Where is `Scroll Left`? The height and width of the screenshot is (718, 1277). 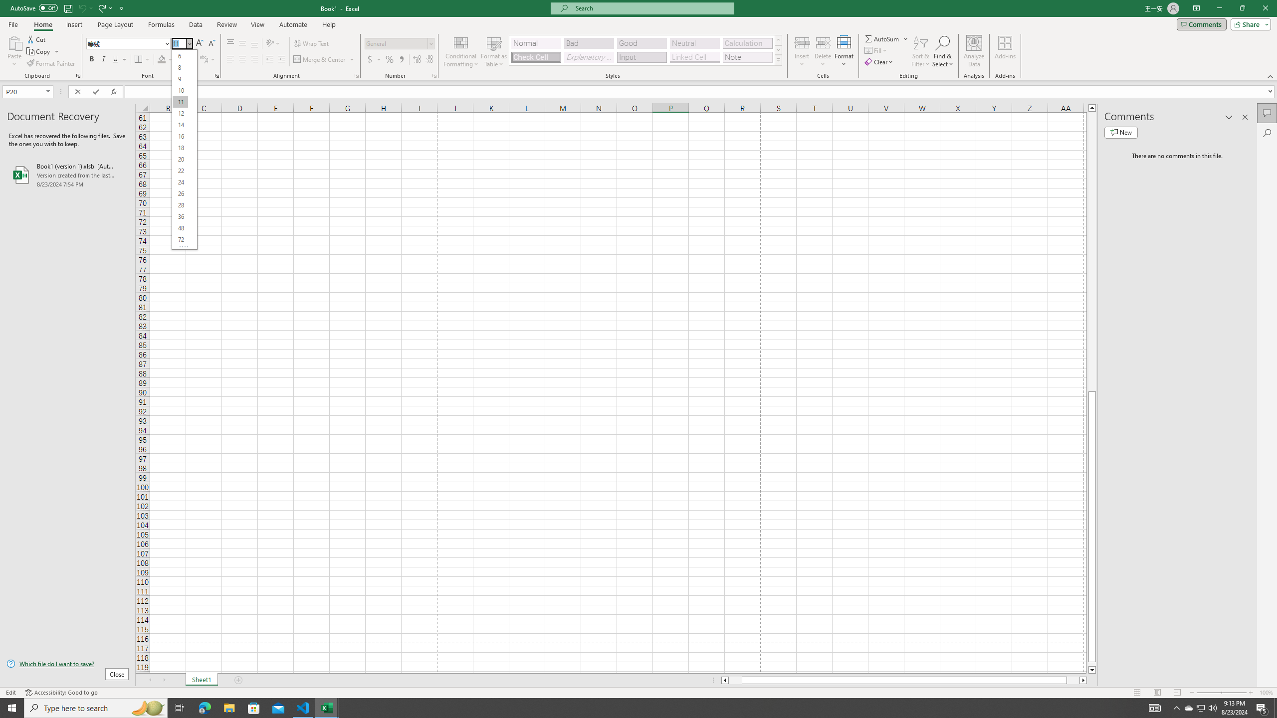 Scroll Left is located at coordinates (150, 680).